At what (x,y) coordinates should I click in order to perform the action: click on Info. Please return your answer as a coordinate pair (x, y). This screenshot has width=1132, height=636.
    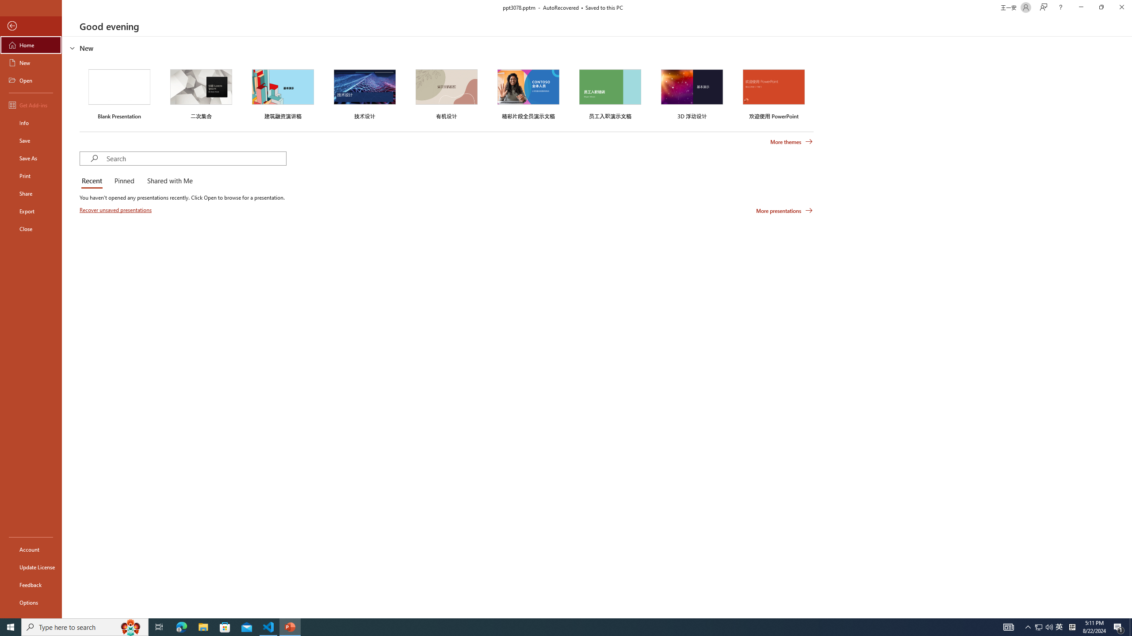
    Looking at the image, I should click on (31, 123).